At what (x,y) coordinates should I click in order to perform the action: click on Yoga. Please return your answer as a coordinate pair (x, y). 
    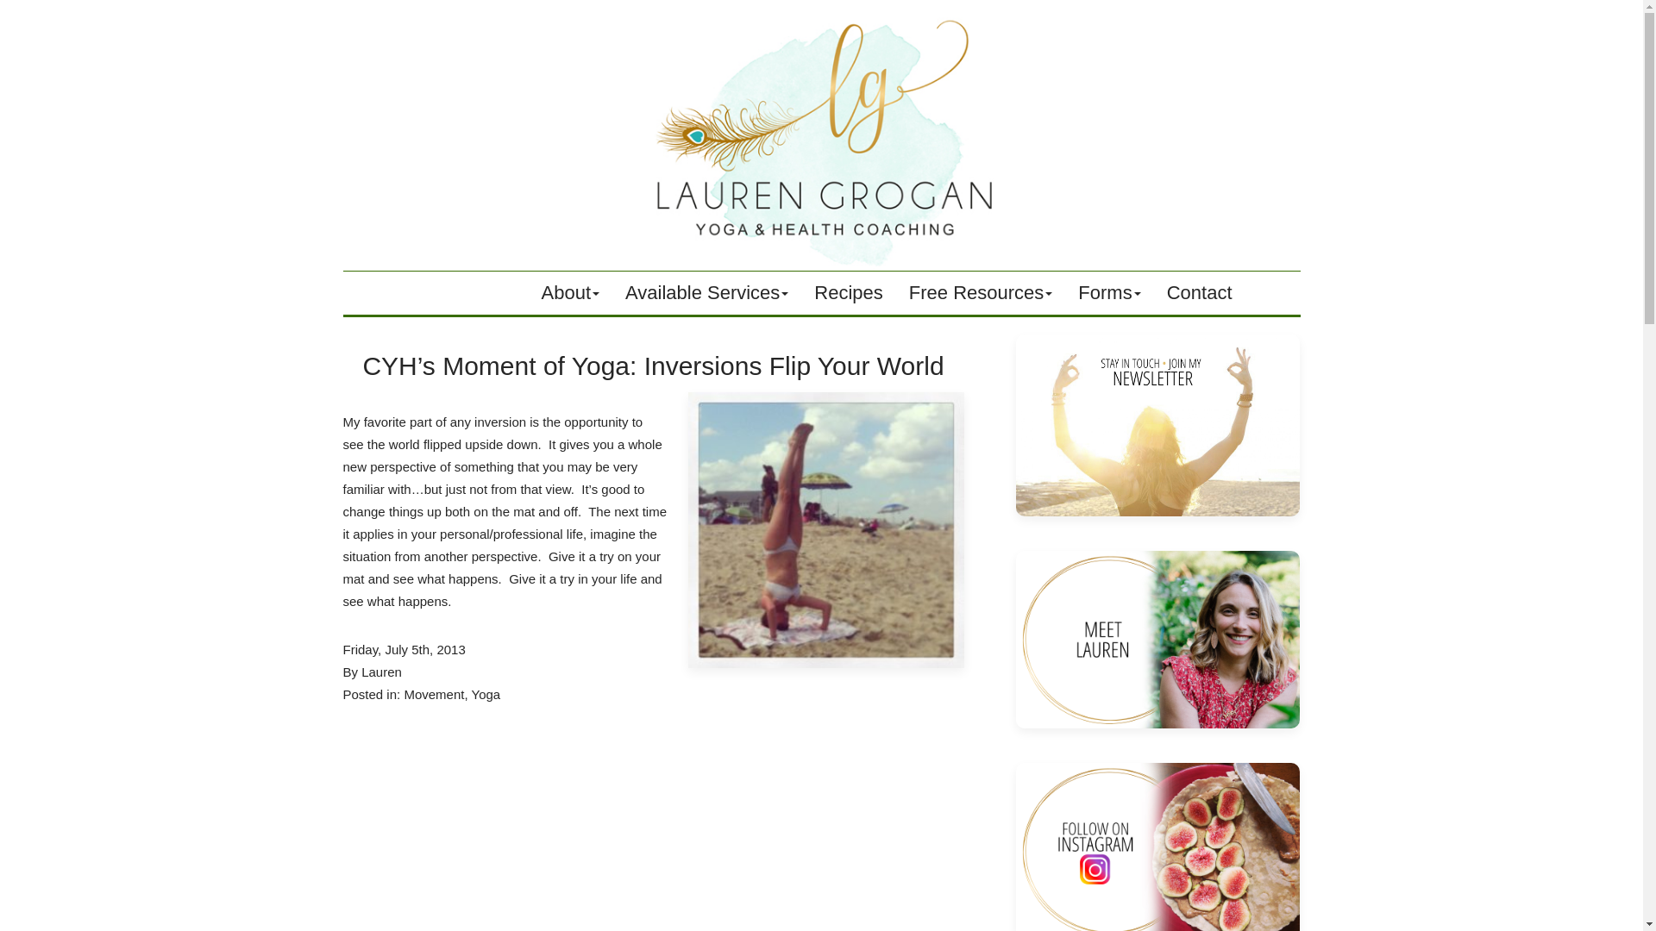
    Looking at the image, I should click on (485, 695).